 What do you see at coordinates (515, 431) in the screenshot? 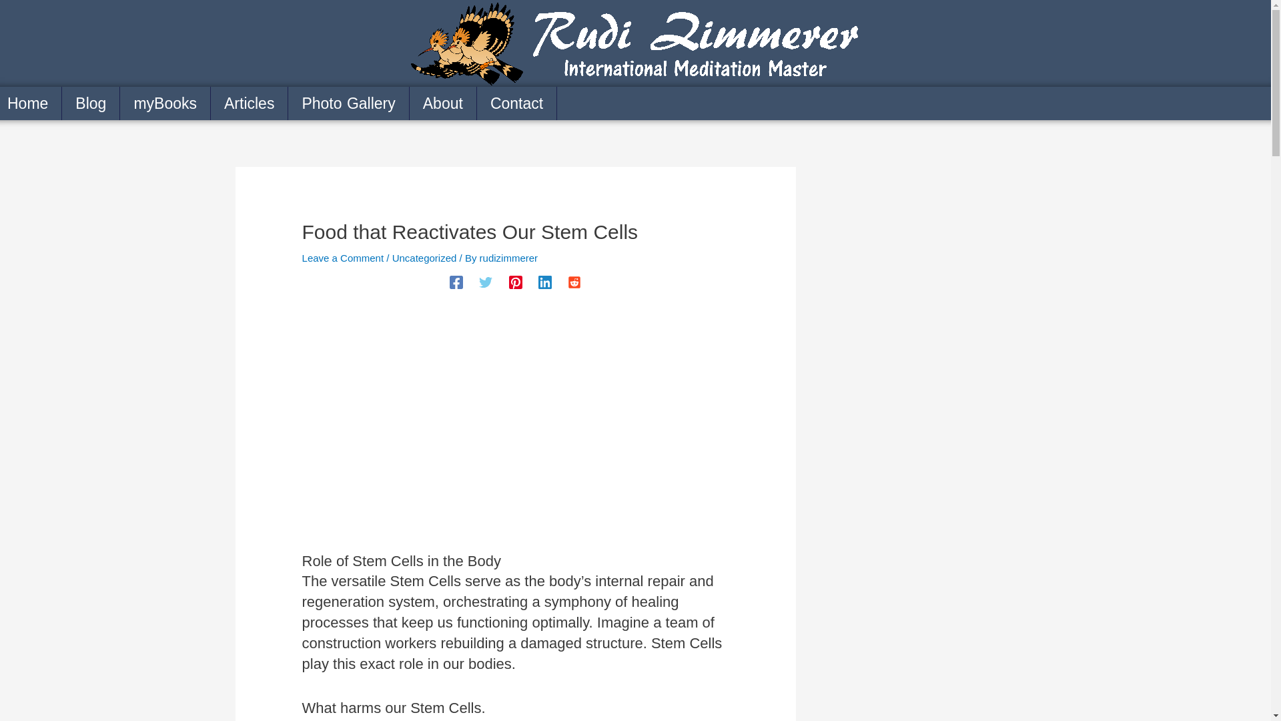
I see `Food that Reactivates Our Stem Cells` at bounding box center [515, 431].